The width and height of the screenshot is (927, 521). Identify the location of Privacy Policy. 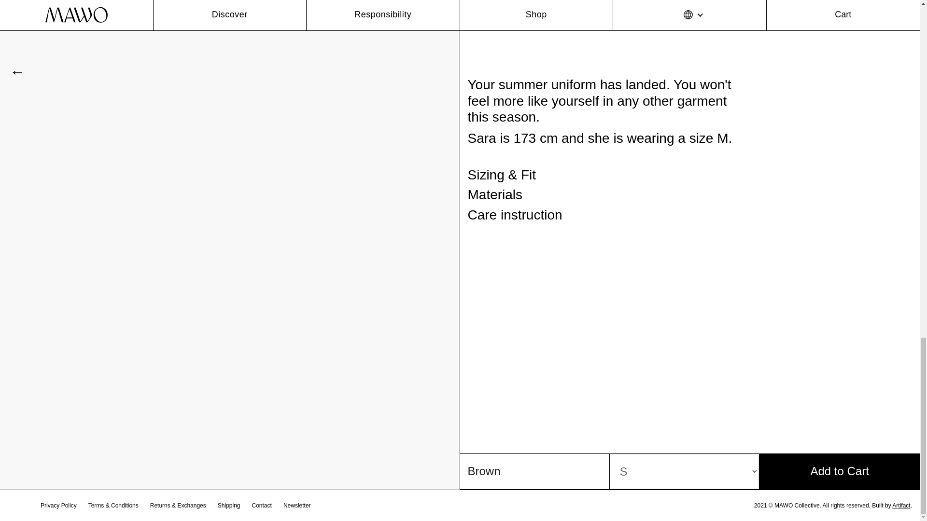
(59, 506).